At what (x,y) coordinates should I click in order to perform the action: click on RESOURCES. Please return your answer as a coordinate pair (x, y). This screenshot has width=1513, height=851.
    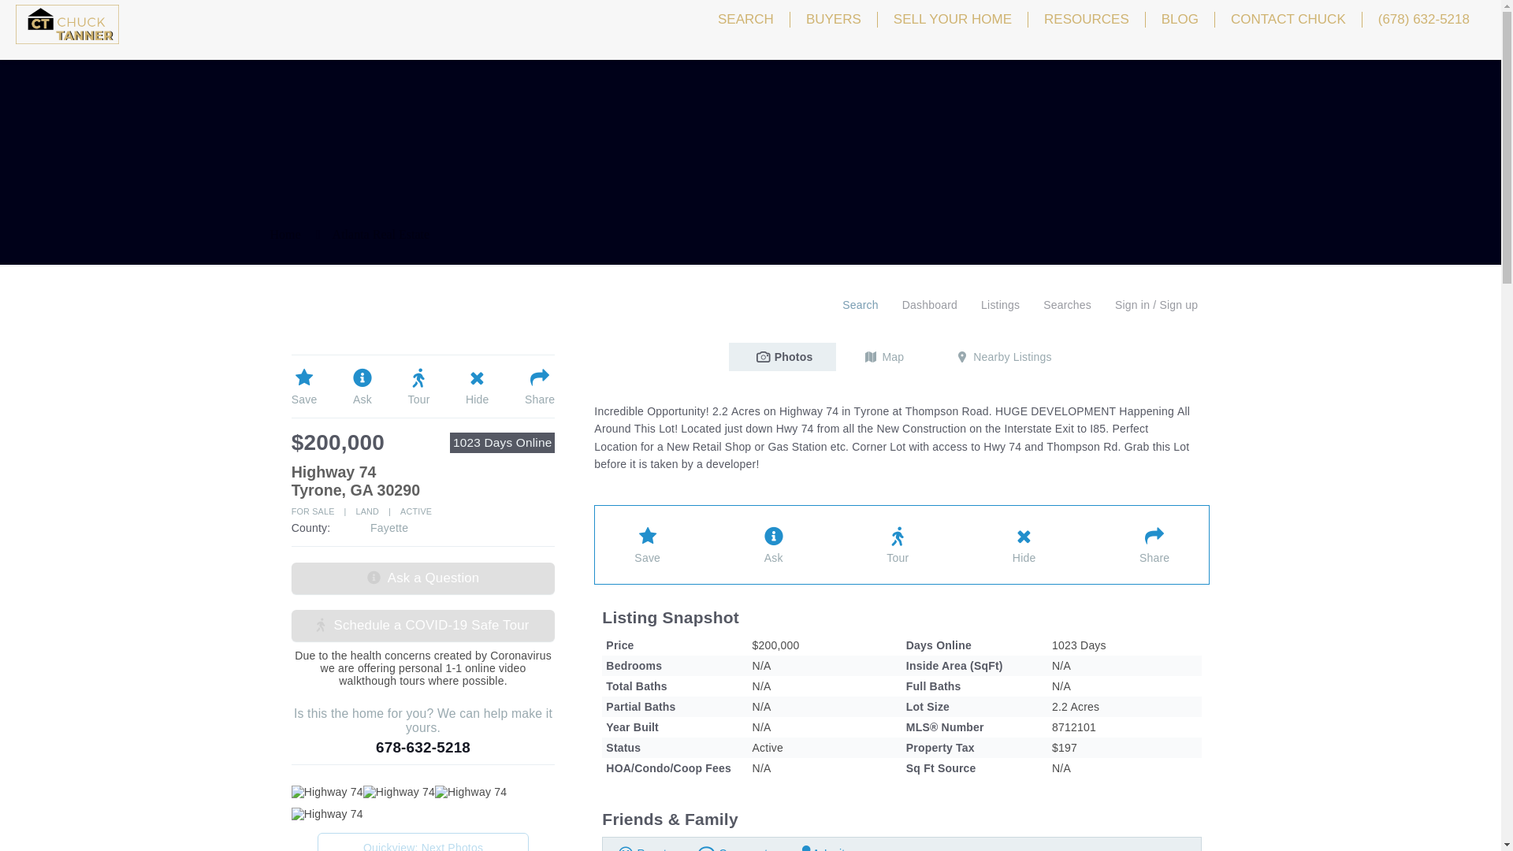
    Looking at the image, I should click on (1087, 19).